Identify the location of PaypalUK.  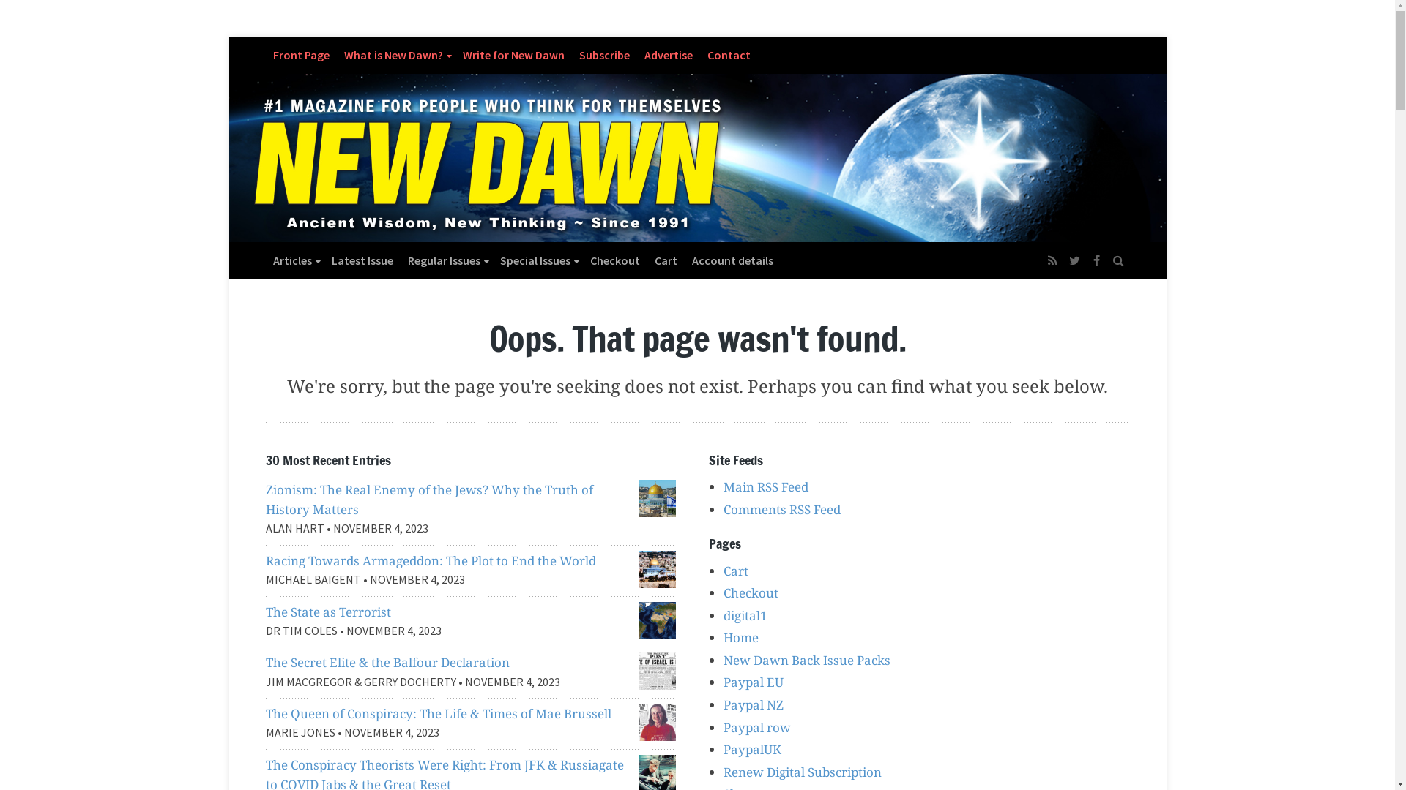
(752, 749).